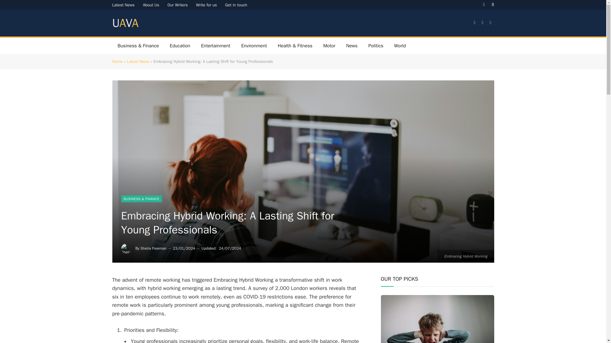 The image size is (611, 343). Describe the element at coordinates (177, 5) in the screenshot. I see `World` at that location.